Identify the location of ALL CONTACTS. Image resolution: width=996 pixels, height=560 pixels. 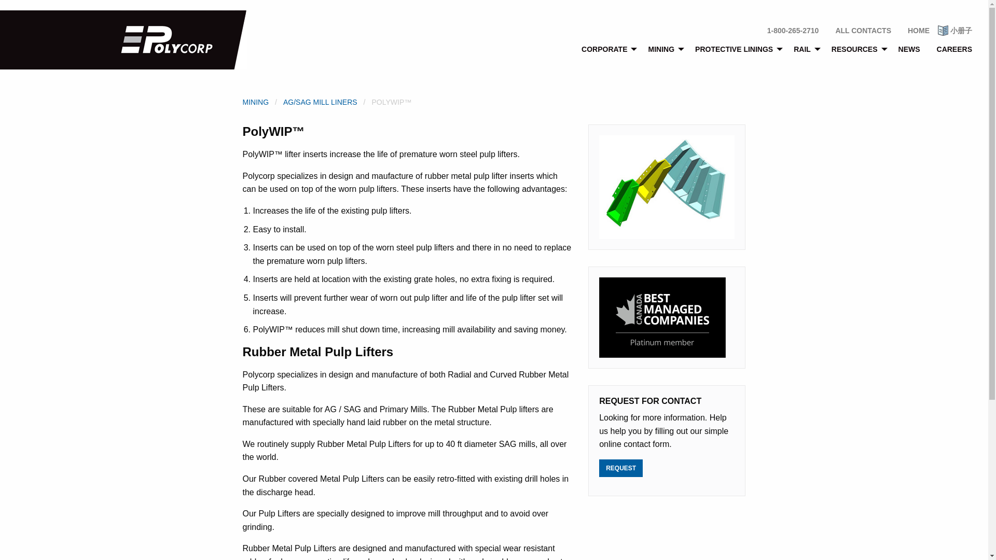
(863, 30).